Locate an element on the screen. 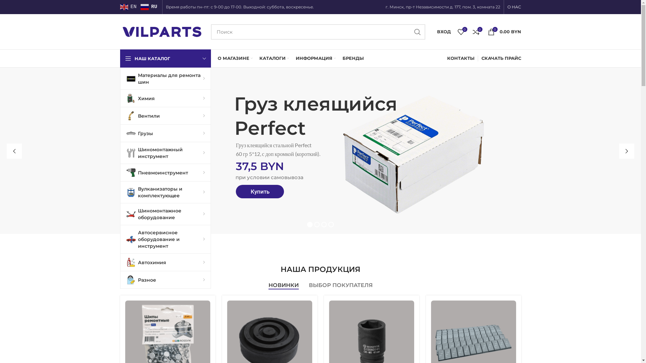 The image size is (646, 363). 0
0.00 BYN is located at coordinates (505, 32).